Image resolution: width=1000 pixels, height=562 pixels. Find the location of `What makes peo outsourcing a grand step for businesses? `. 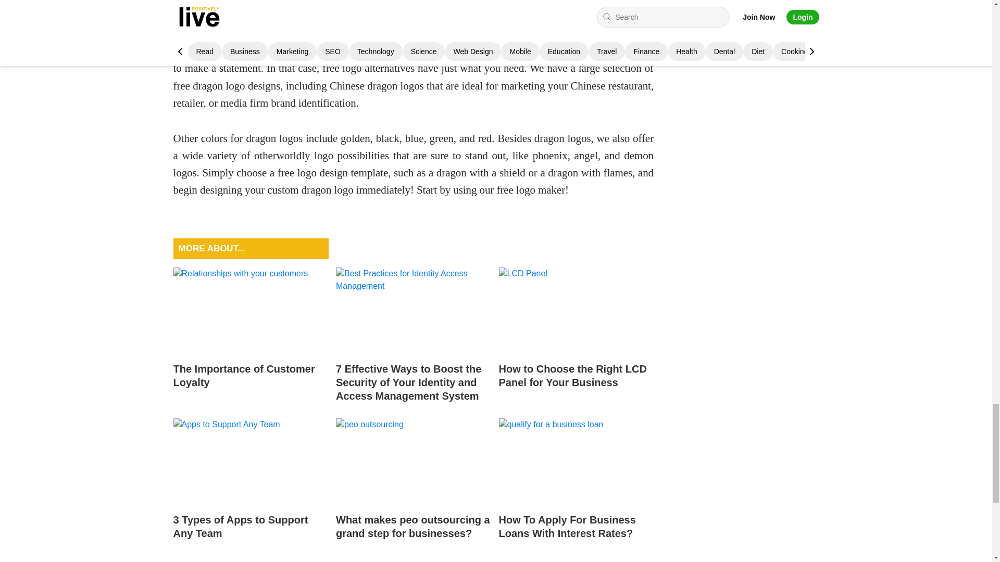

What makes peo outsourcing a grand step for businesses?  is located at coordinates (414, 488).